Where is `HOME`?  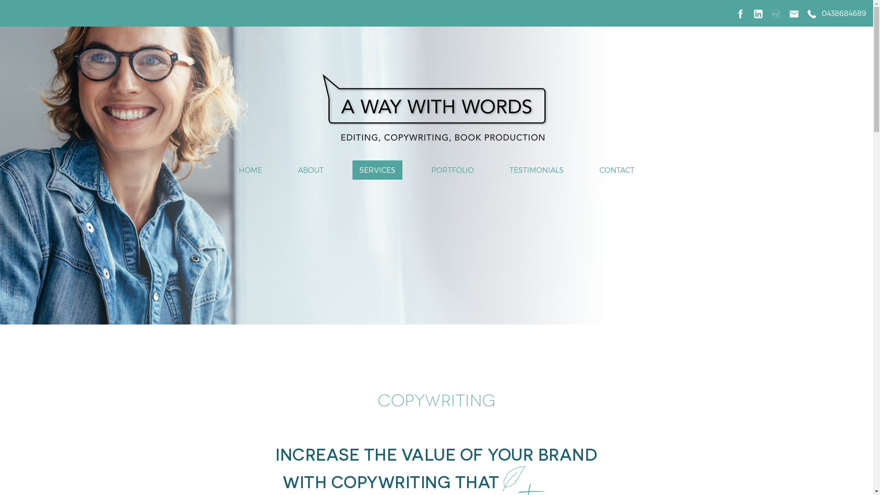 HOME is located at coordinates (250, 170).